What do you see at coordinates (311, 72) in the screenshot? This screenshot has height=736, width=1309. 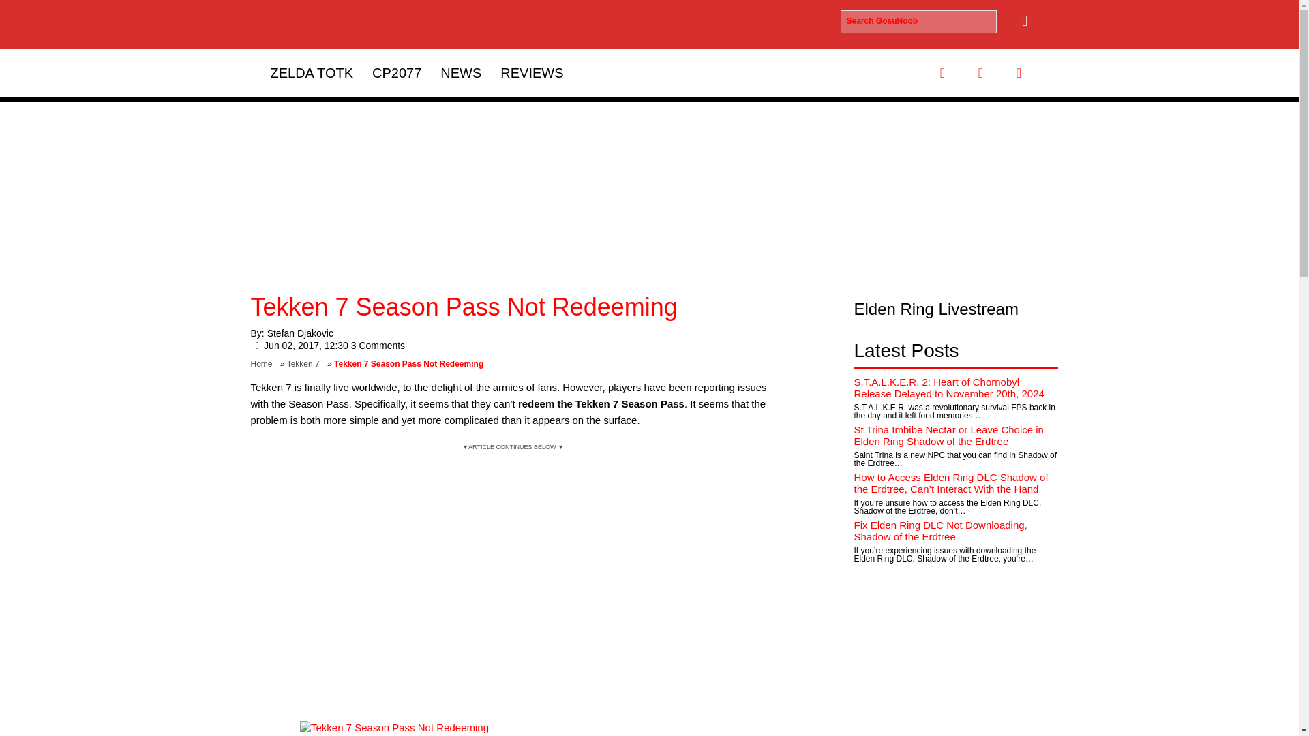 I see `ZELDA TOTK` at bounding box center [311, 72].